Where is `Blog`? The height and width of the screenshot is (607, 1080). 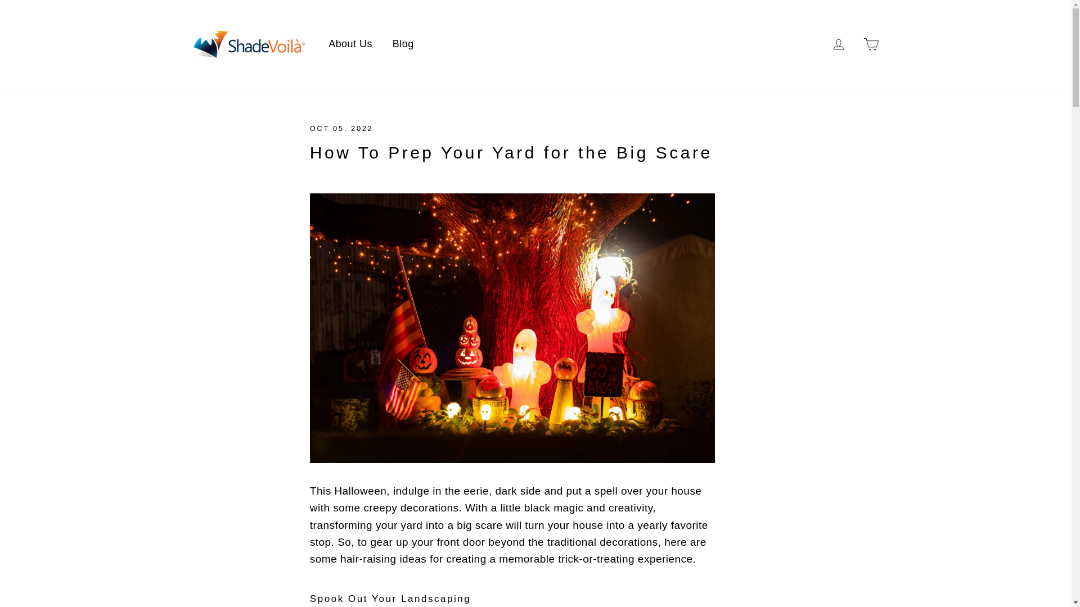 Blog is located at coordinates (403, 44).